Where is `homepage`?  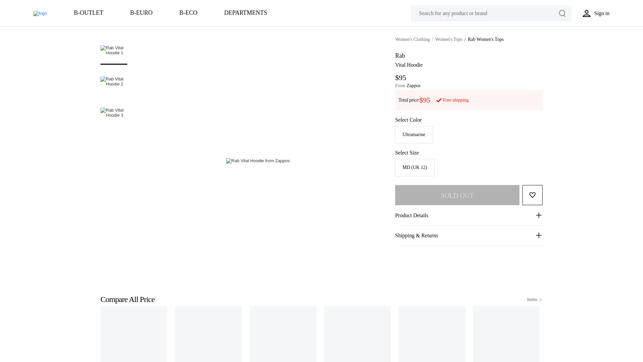 homepage is located at coordinates (40, 13).